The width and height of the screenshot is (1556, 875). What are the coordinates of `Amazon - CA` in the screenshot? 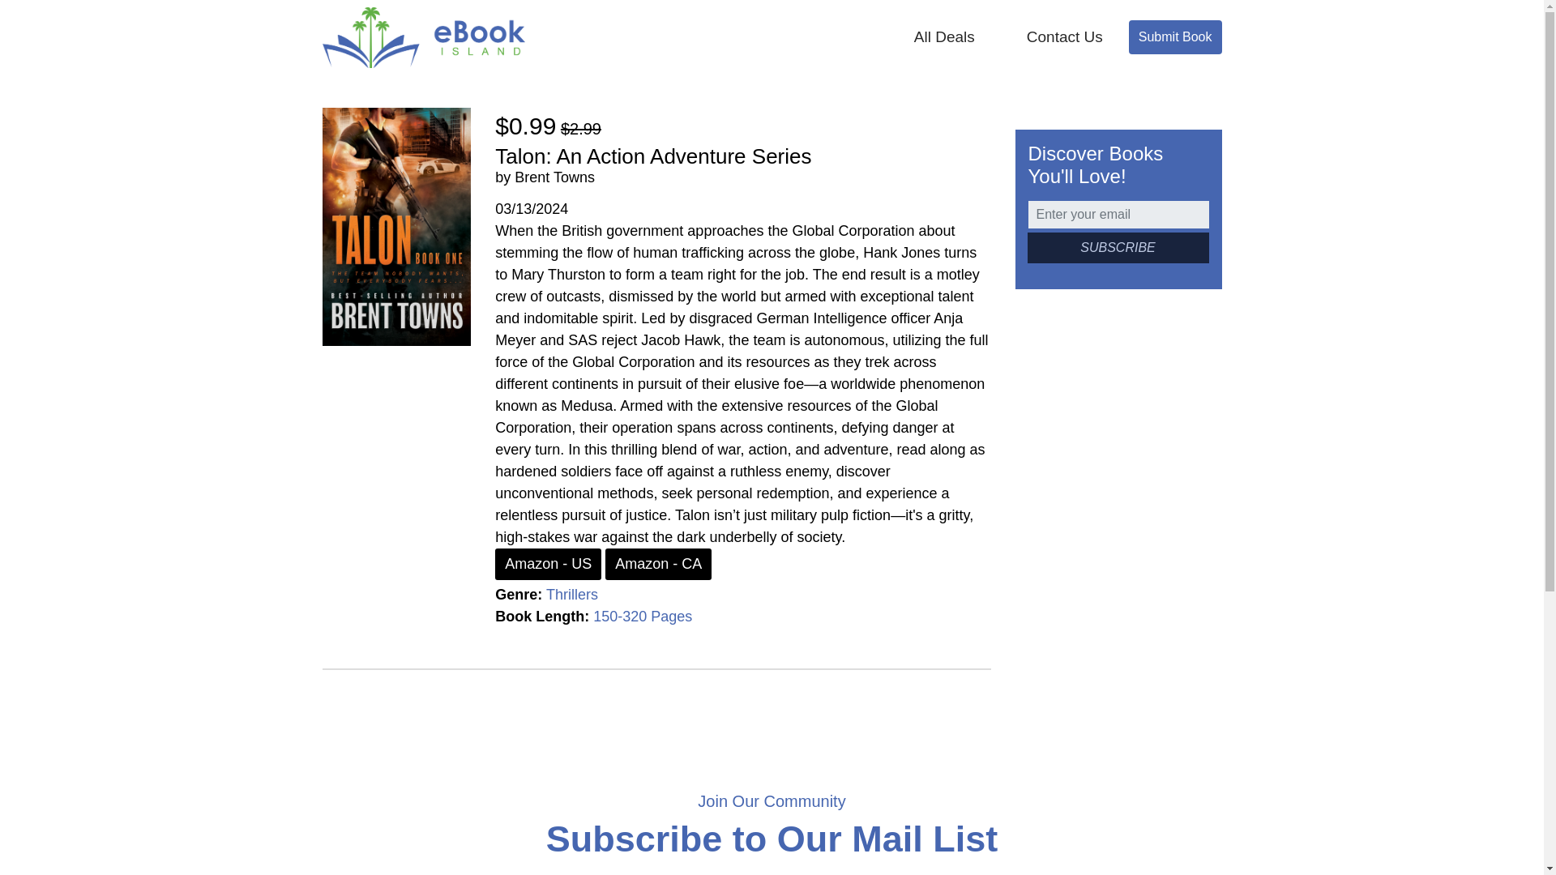 It's located at (658, 564).